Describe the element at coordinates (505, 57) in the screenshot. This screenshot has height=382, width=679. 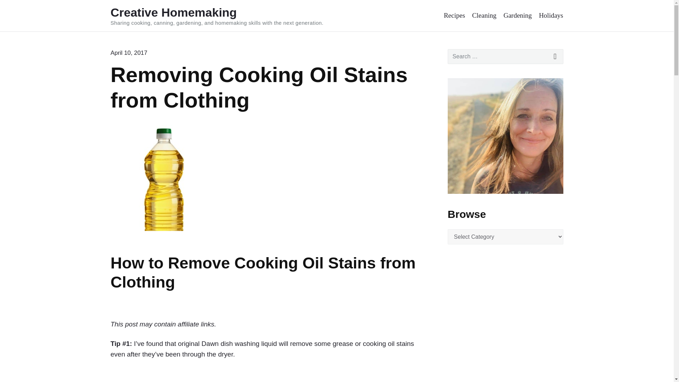
I see `Search for:` at that location.